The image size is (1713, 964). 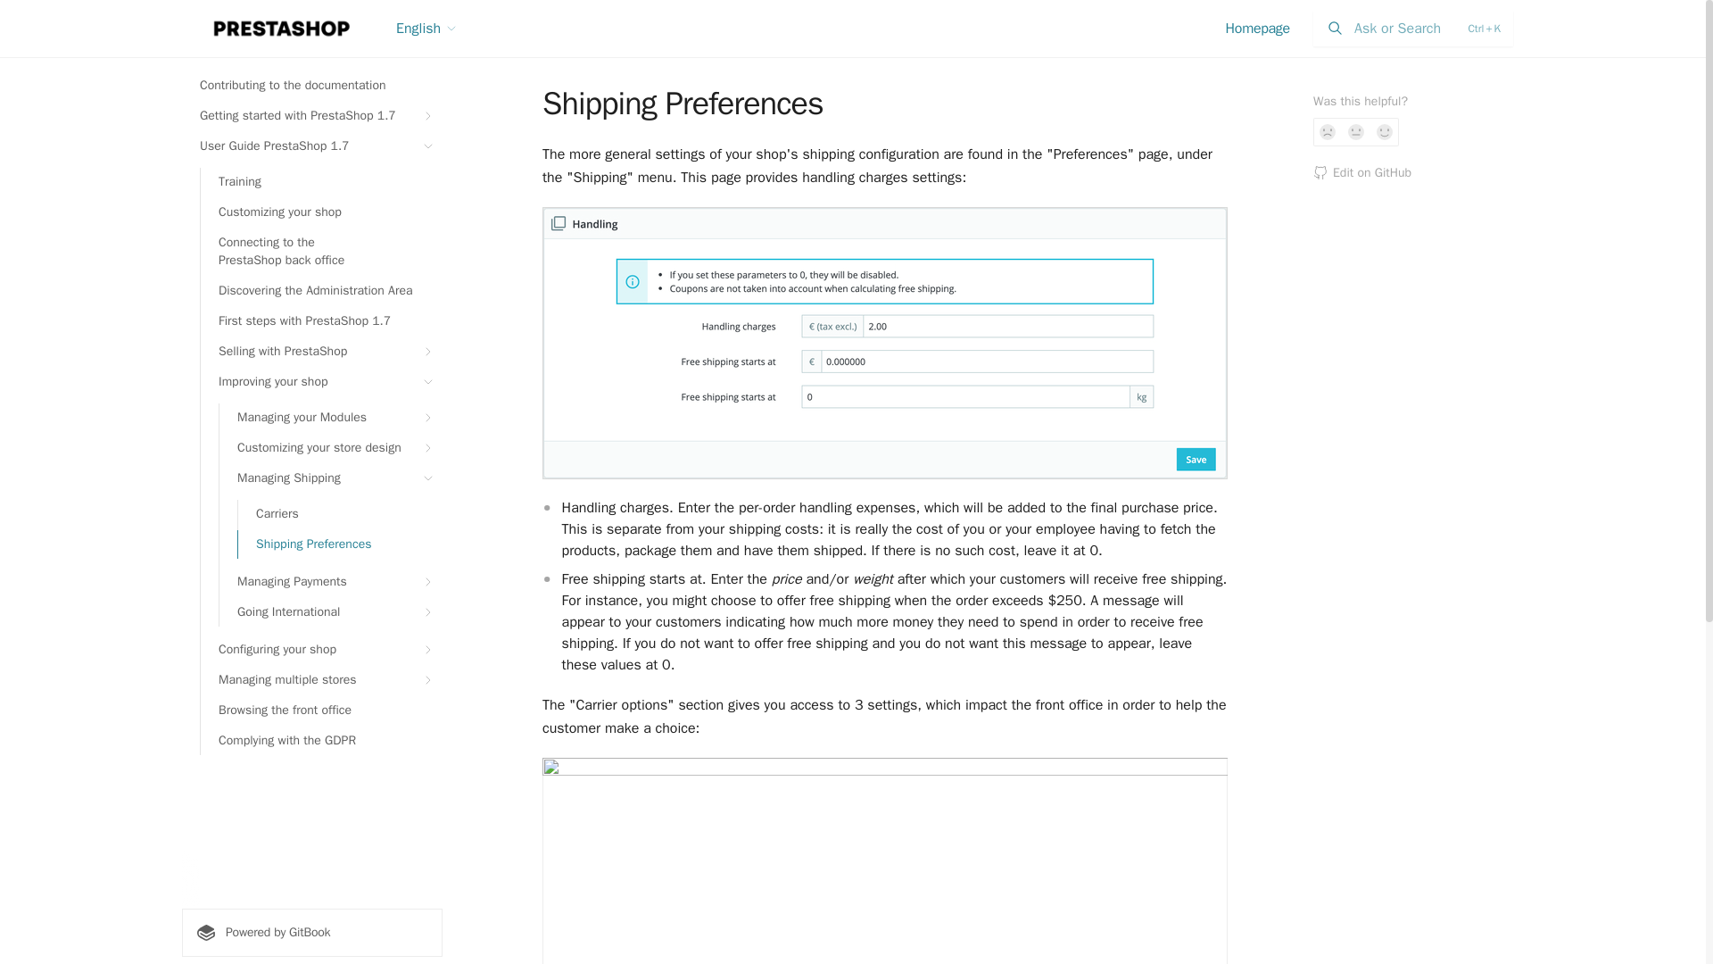 I want to click on Discovering the Administration Area, so click(x=321, y=291).